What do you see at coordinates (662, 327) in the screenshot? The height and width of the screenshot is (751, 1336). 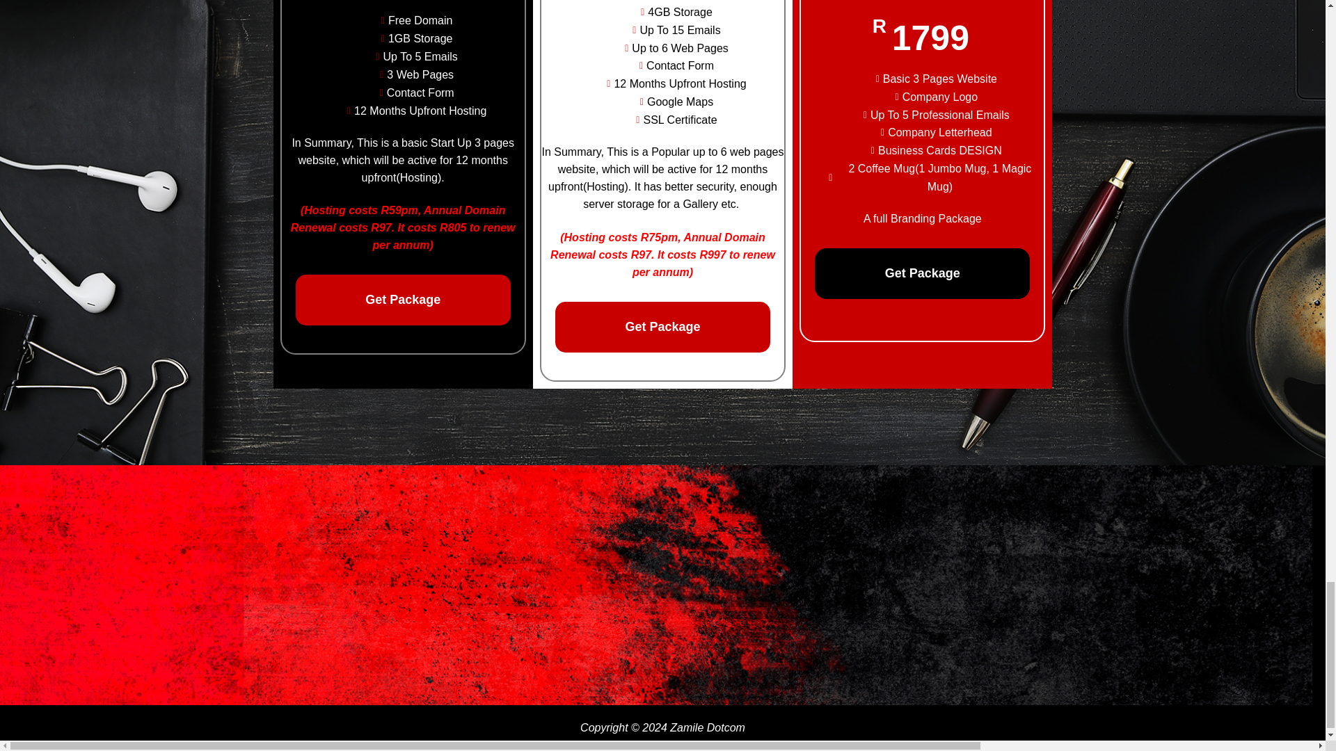 I see `Get Package` at bounding box center [662, 327].